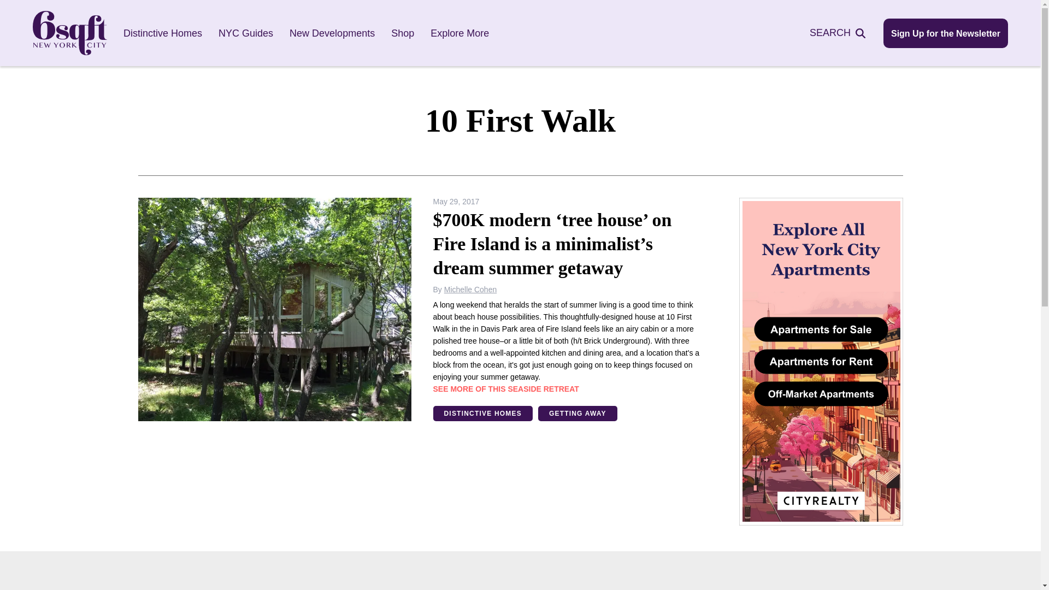 This screenshot has width=1049, height=590. I want to click on DISTINCTIVE HOMES, so click(482, 414).